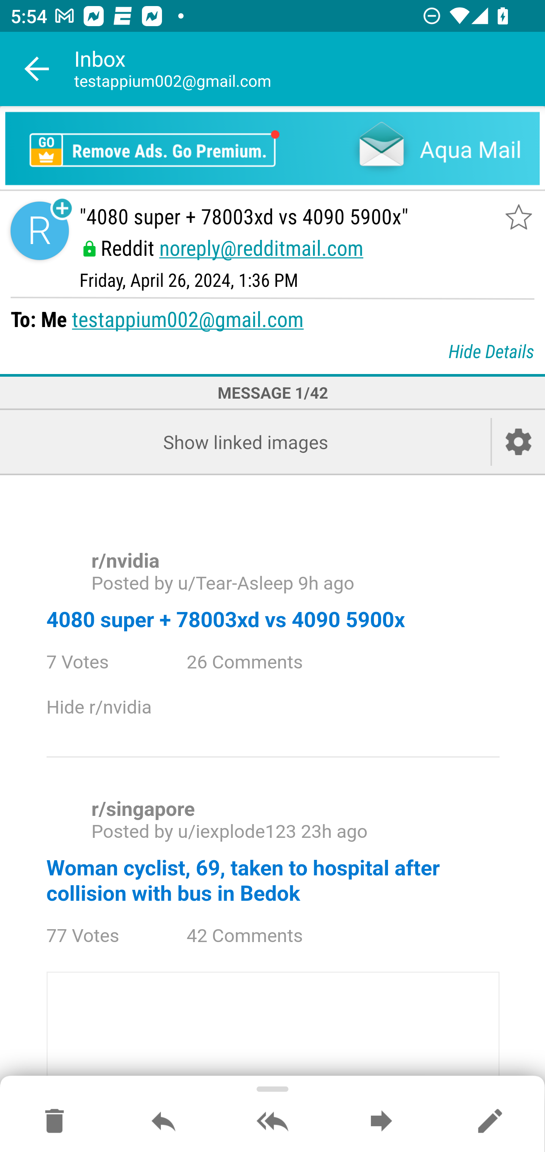 The width and height of the screenshot is (545, 1152). Describe the element at coordinates (272, 1122) in the screenshot. I see `Reply all` at that location.